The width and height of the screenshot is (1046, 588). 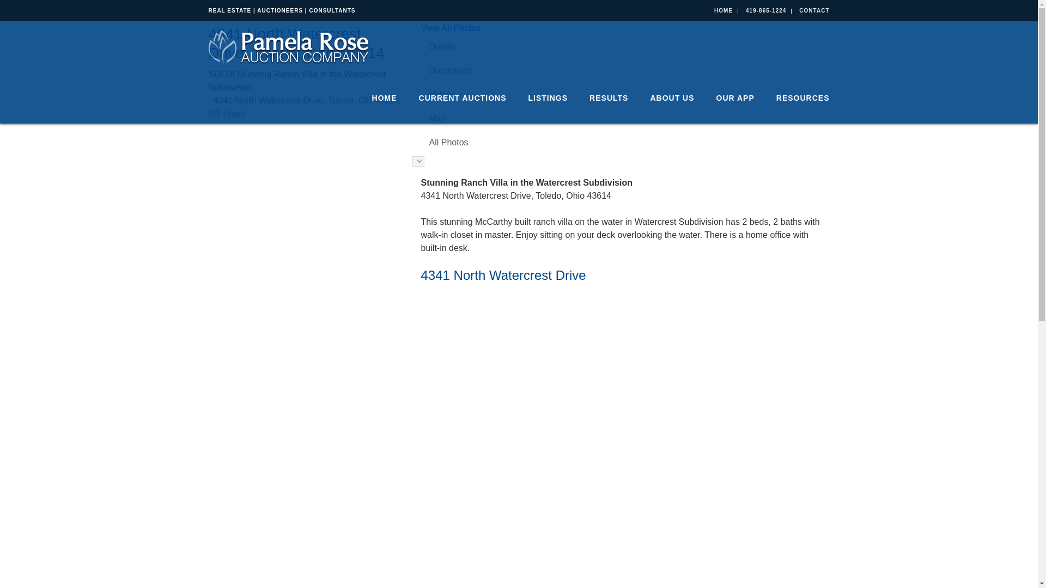 I want to click on Details, so click(x=624, y=47).